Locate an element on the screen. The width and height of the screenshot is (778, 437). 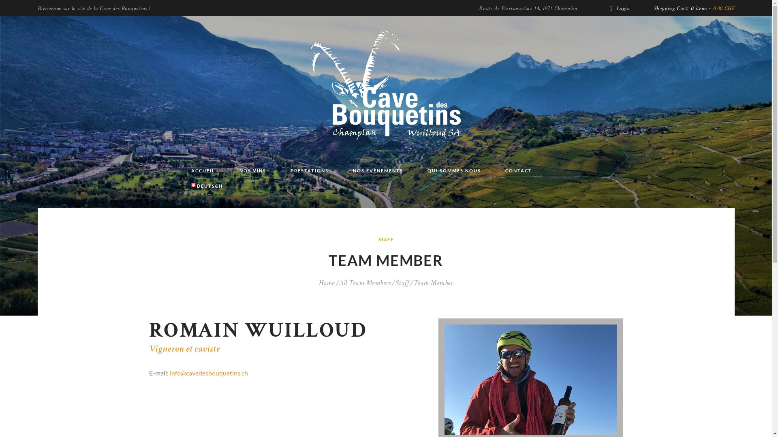
ACCUEIL is located at coordinates (203, 171).